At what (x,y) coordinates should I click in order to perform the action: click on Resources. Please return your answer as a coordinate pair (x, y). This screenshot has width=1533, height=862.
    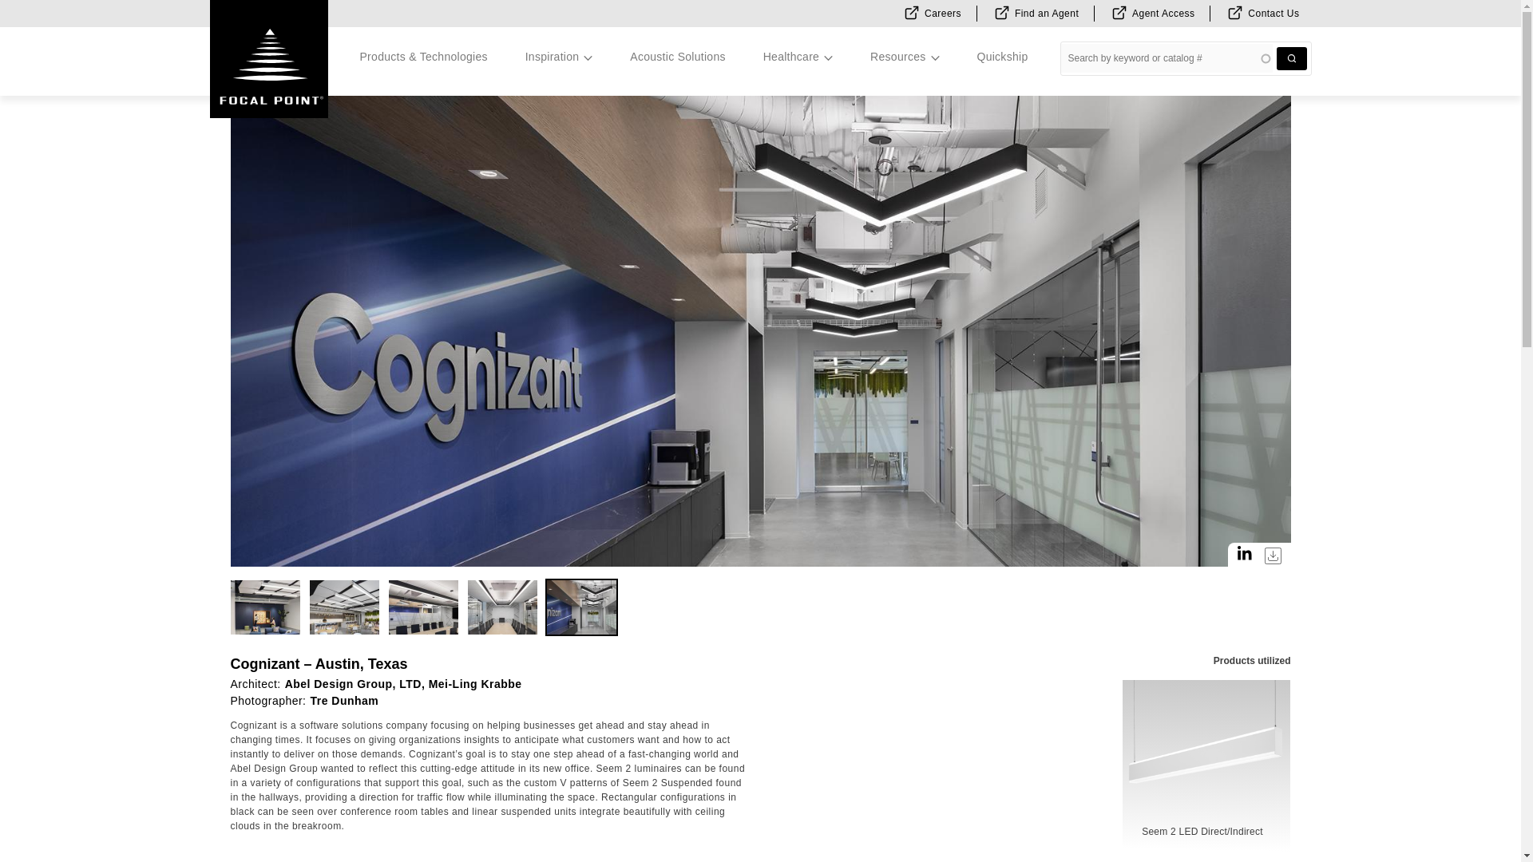
    Looking at the image, I should click on (904, 57).